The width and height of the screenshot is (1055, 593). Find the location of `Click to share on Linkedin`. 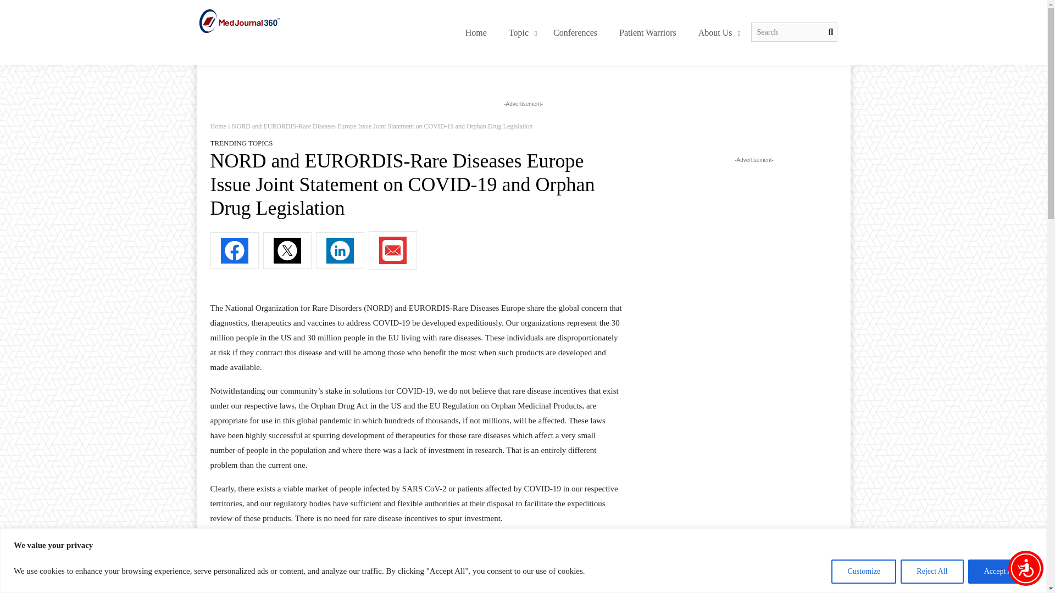

Click to share on Linkedin is located at coordinates (340, 250).